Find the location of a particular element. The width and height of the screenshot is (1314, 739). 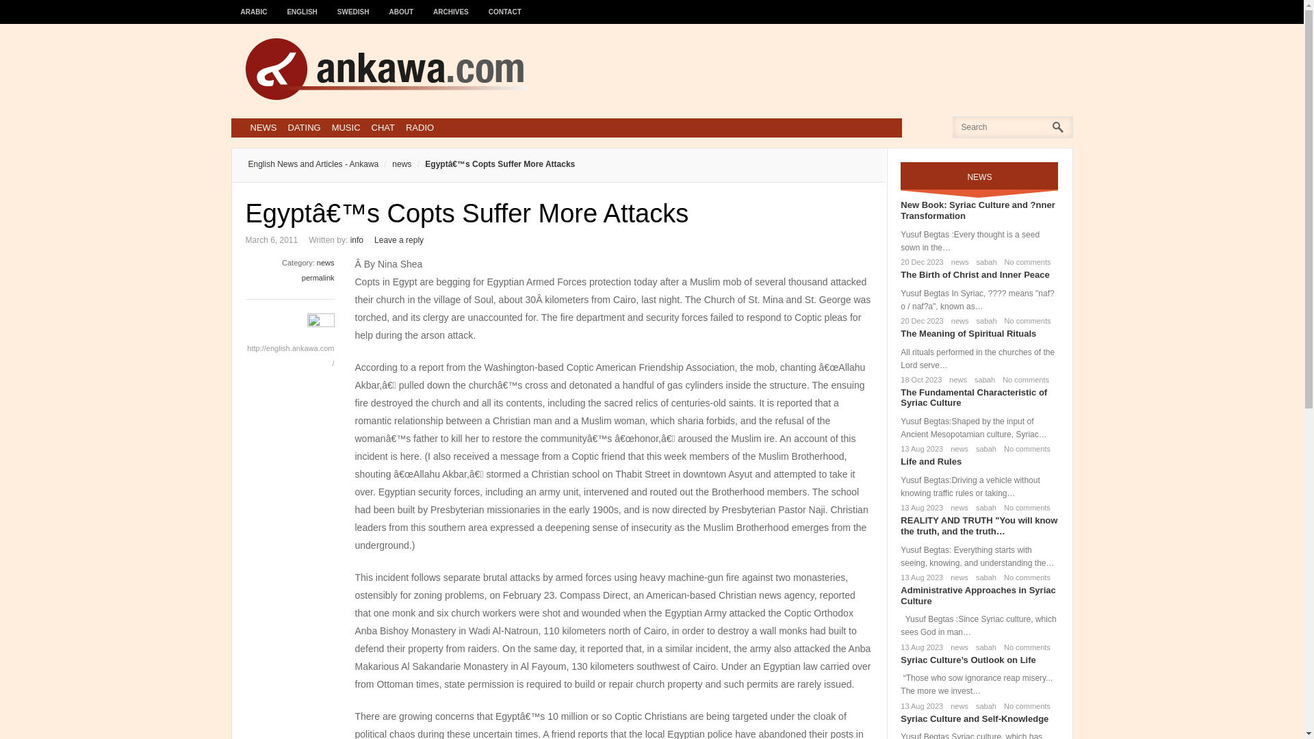

The Birth of Christ and Inner Peace is located at coordinates (975, 275).